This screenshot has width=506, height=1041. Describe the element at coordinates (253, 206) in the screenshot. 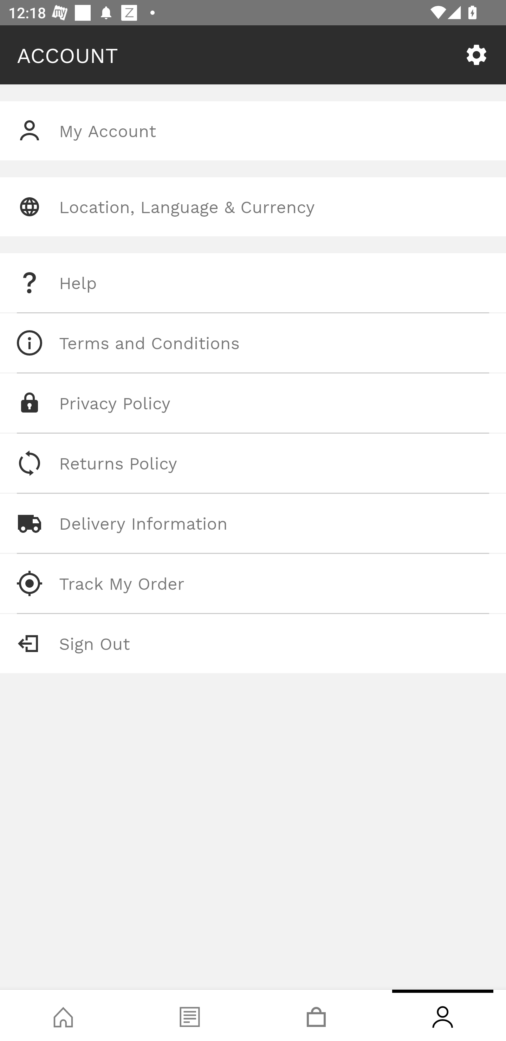

I see `Location, Language & Currency` at that location.